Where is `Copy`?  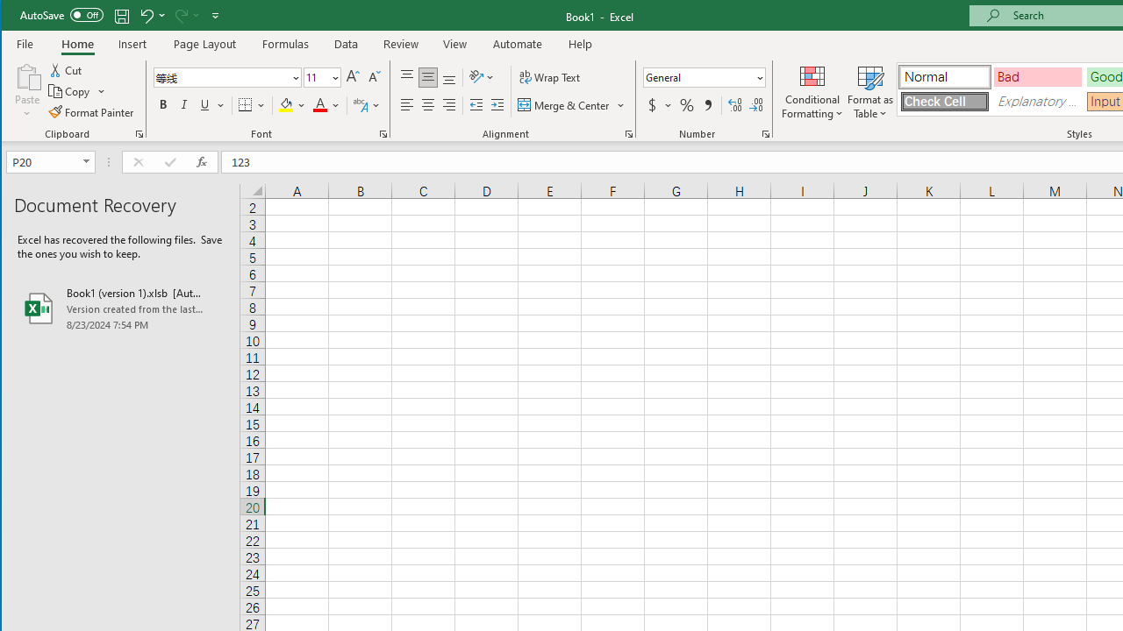
Copy is located at coordinates (77, 91).